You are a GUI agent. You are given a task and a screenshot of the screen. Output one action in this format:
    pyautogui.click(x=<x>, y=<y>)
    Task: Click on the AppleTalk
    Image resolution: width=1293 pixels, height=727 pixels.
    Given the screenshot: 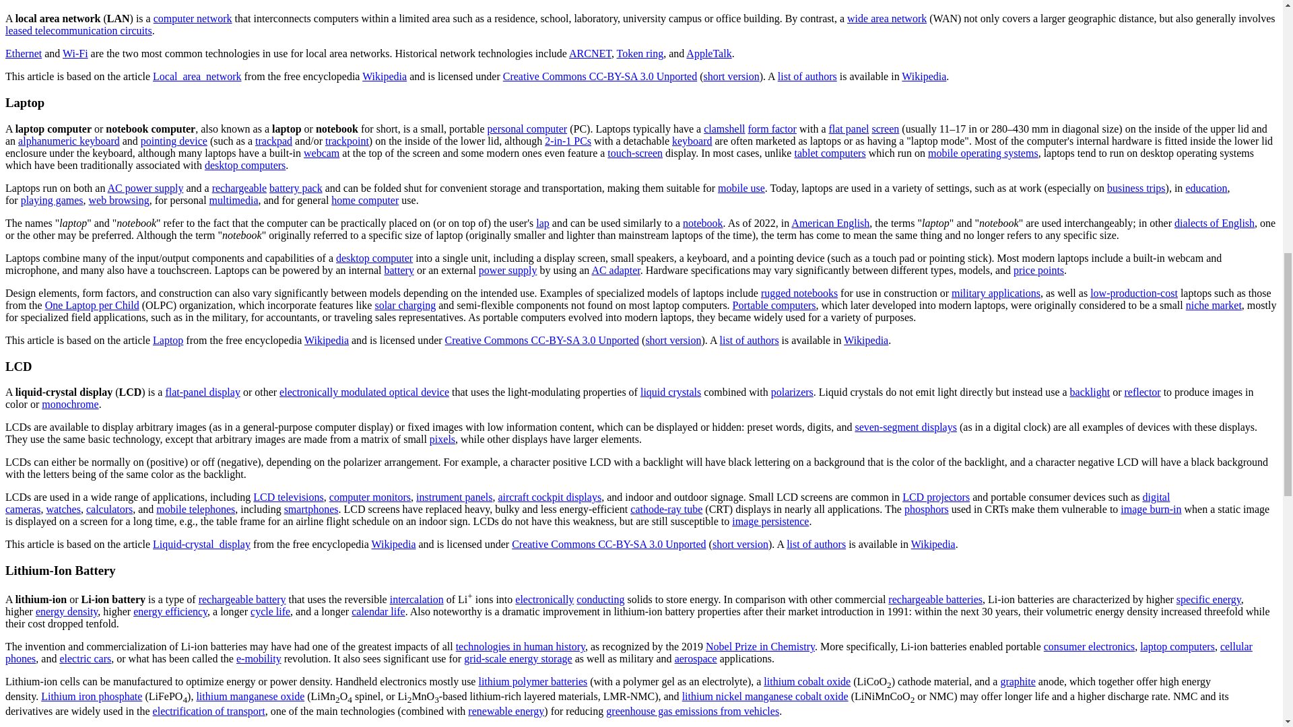 What is the action you would take?
    pyautogui.click(x=708, y=53)
    